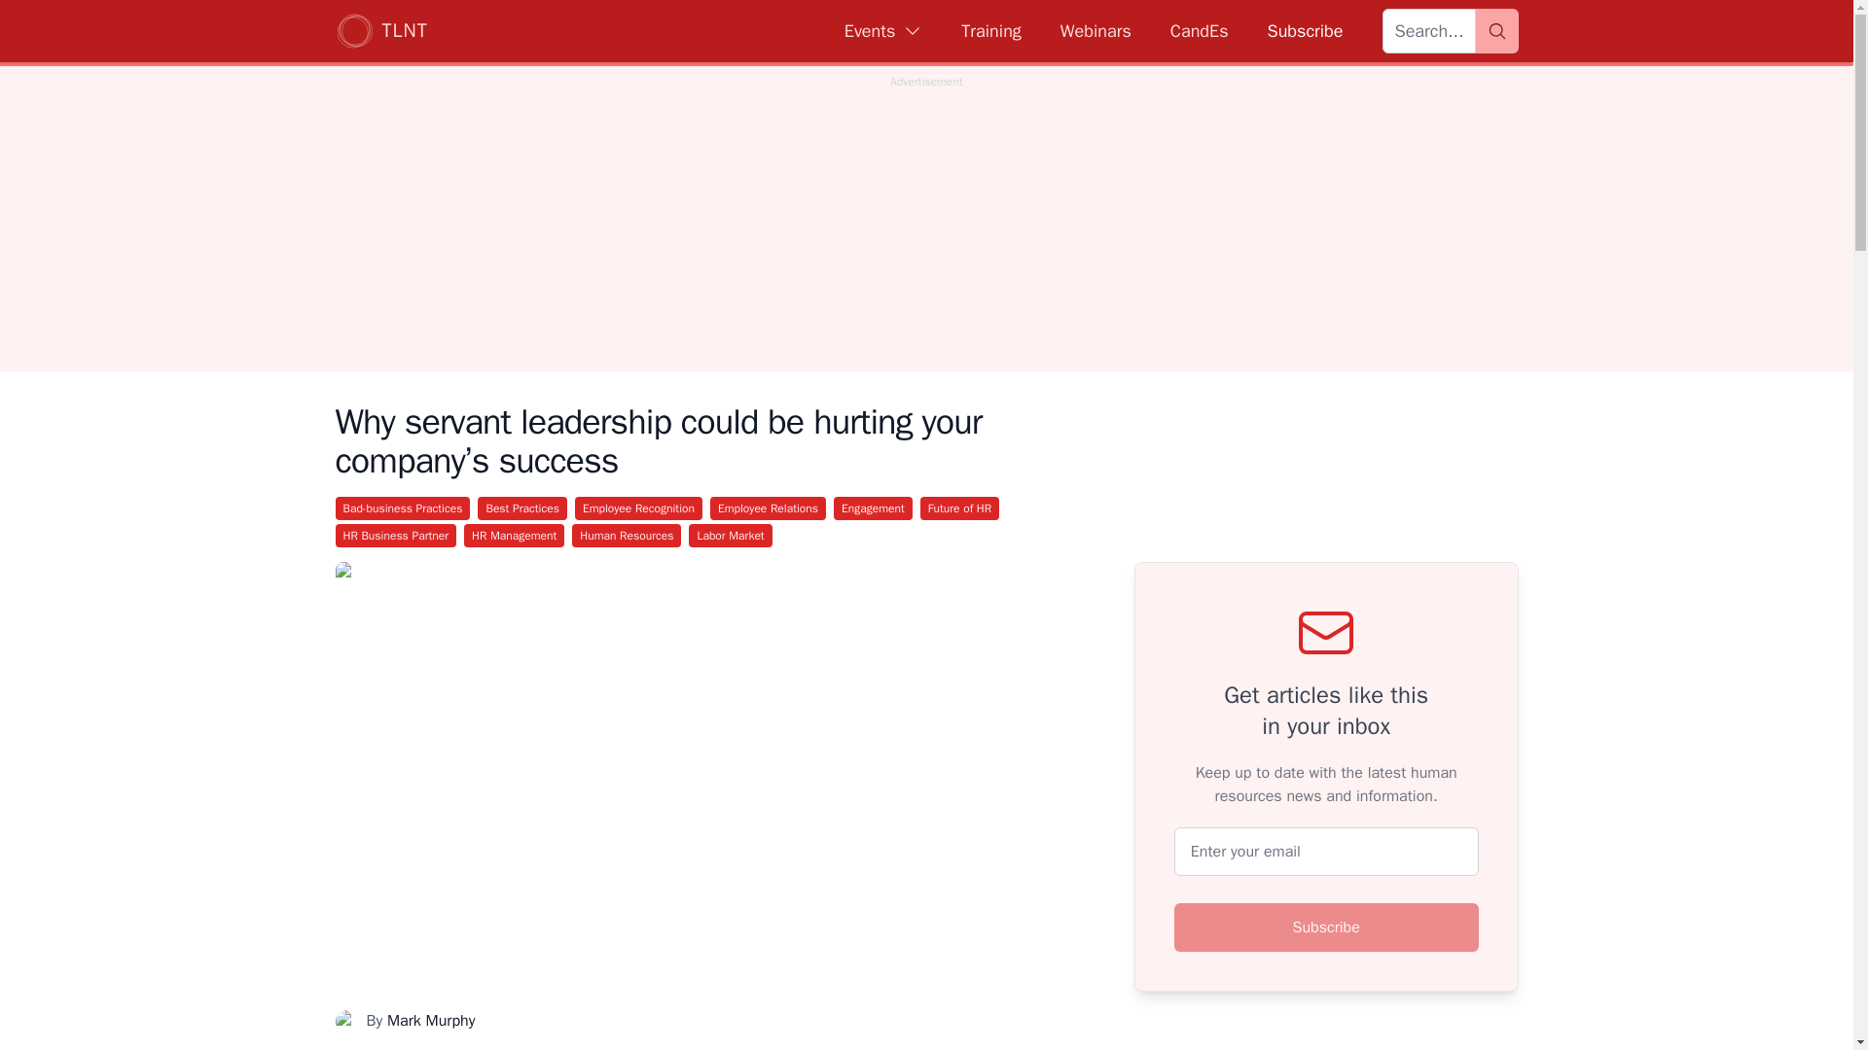 The image size is (1868, 1050). What do you see at coordinates (959, 507) in the screenshot?
I see `Future of HR` at bounding box center [959, 507].